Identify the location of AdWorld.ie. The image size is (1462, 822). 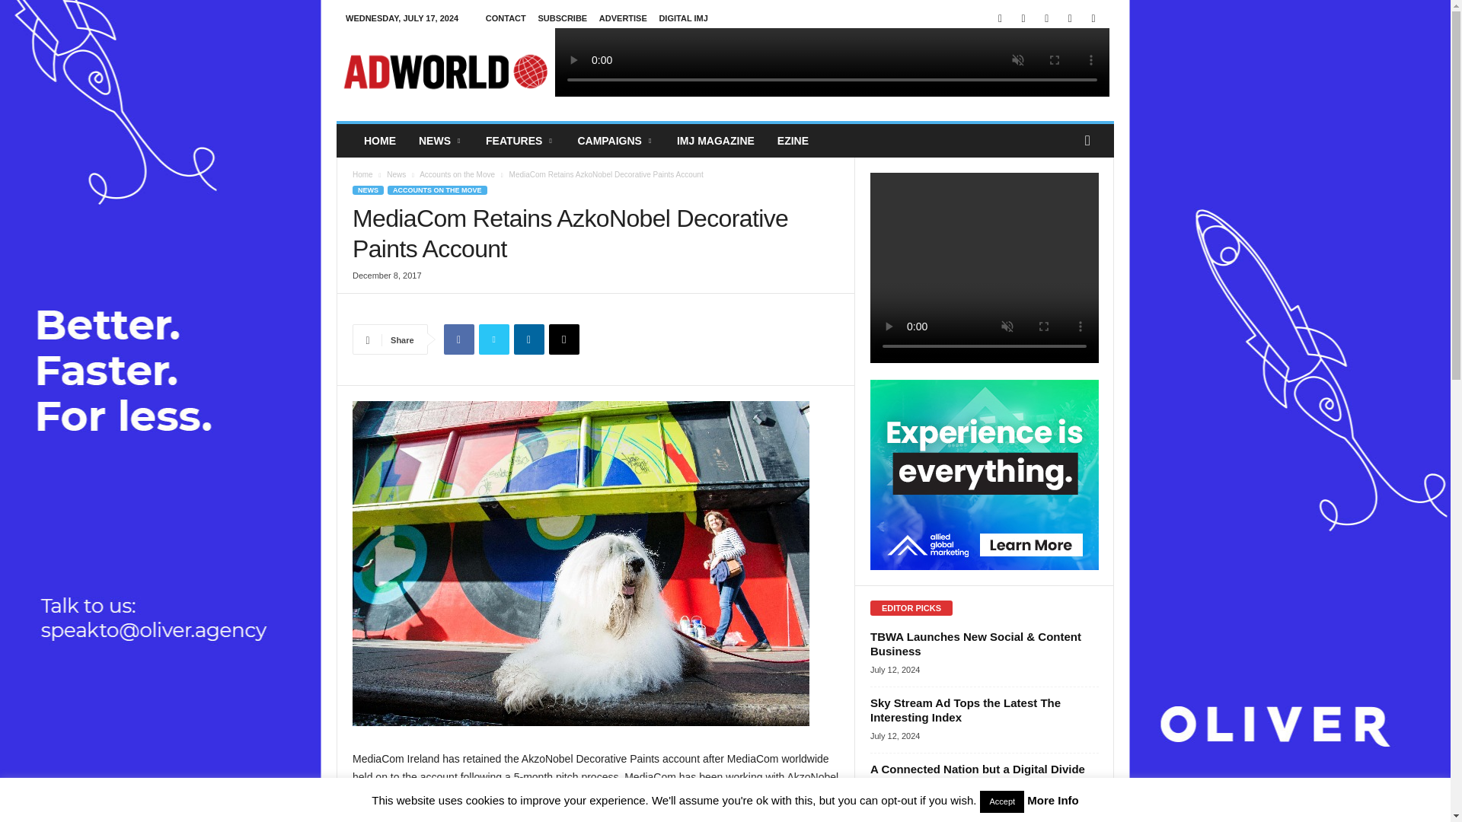
(445, 72).